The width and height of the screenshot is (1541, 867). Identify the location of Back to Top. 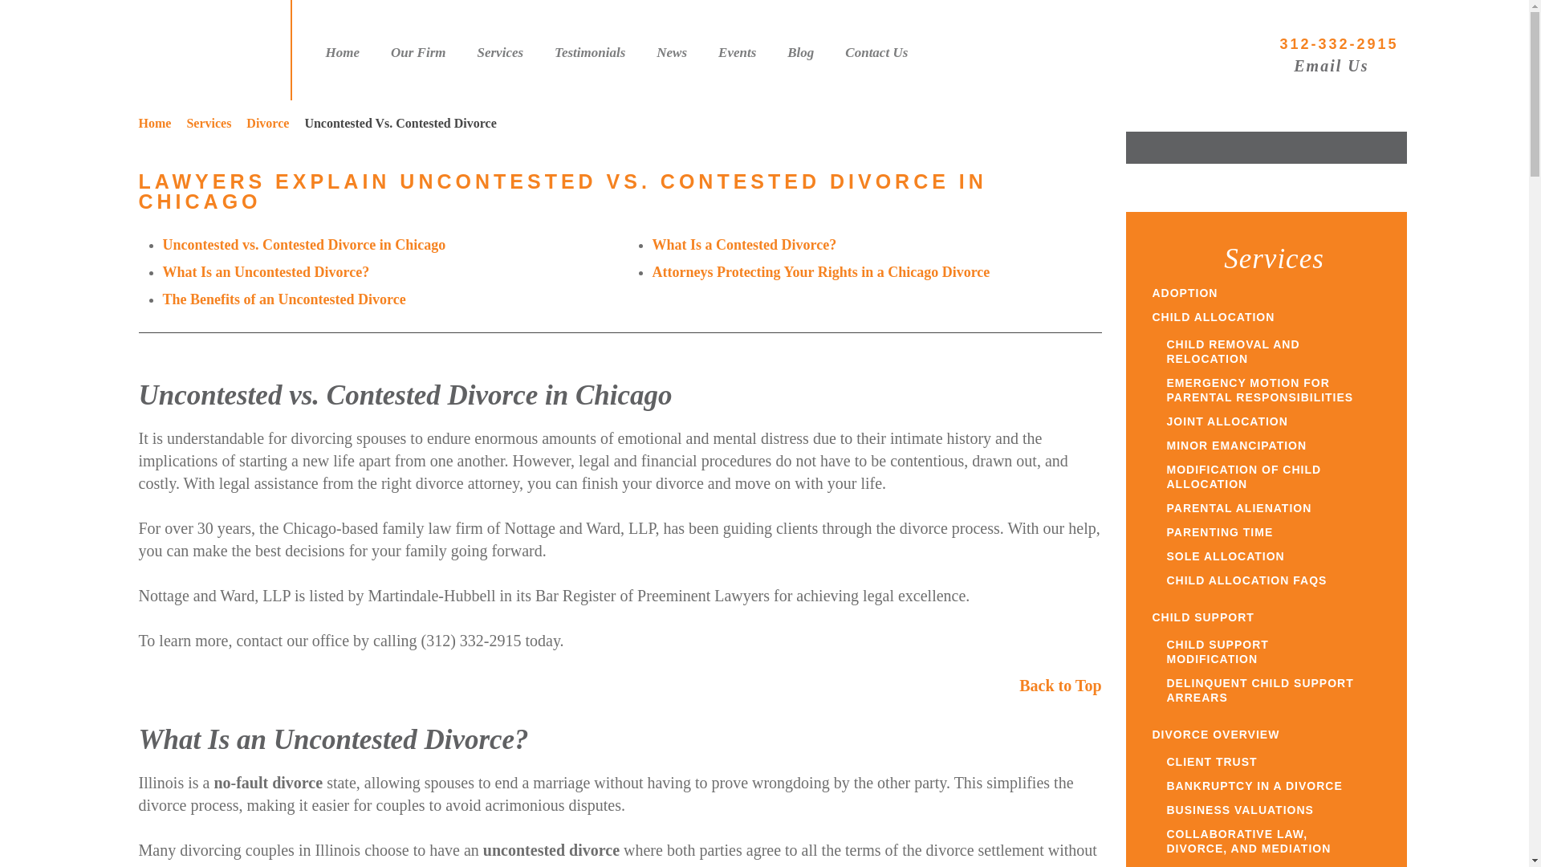
(1059, 686).